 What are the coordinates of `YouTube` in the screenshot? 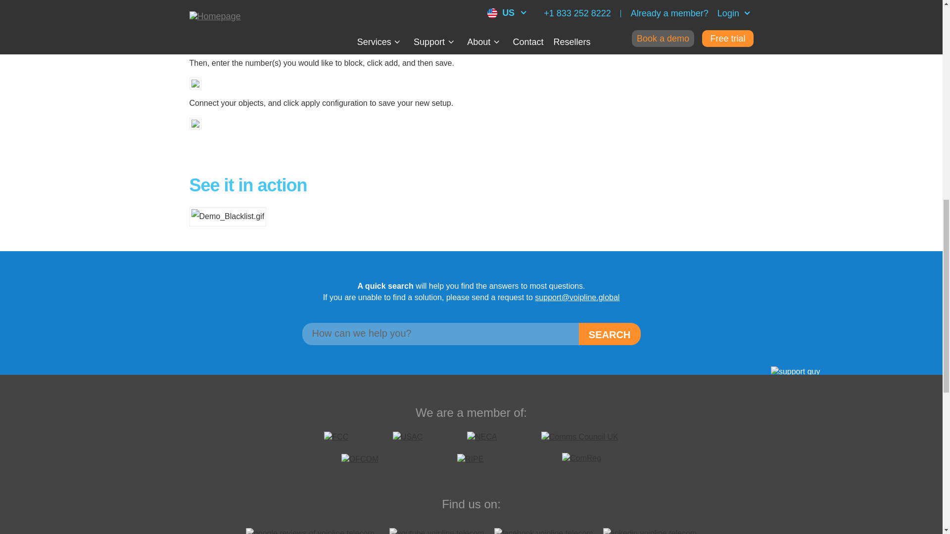 It's located at (436, 531).